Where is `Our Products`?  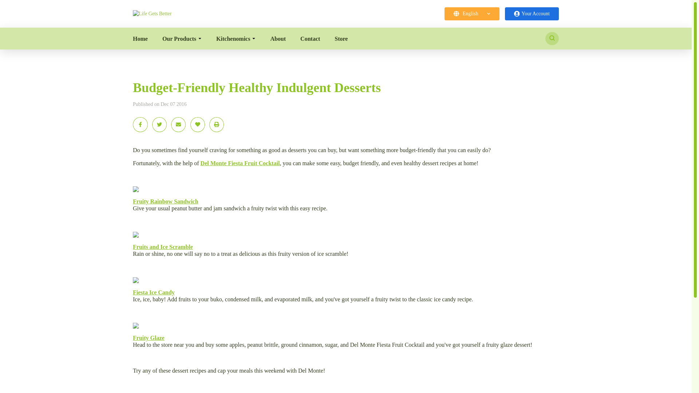 Our Products is located at coordinates (182, 39).